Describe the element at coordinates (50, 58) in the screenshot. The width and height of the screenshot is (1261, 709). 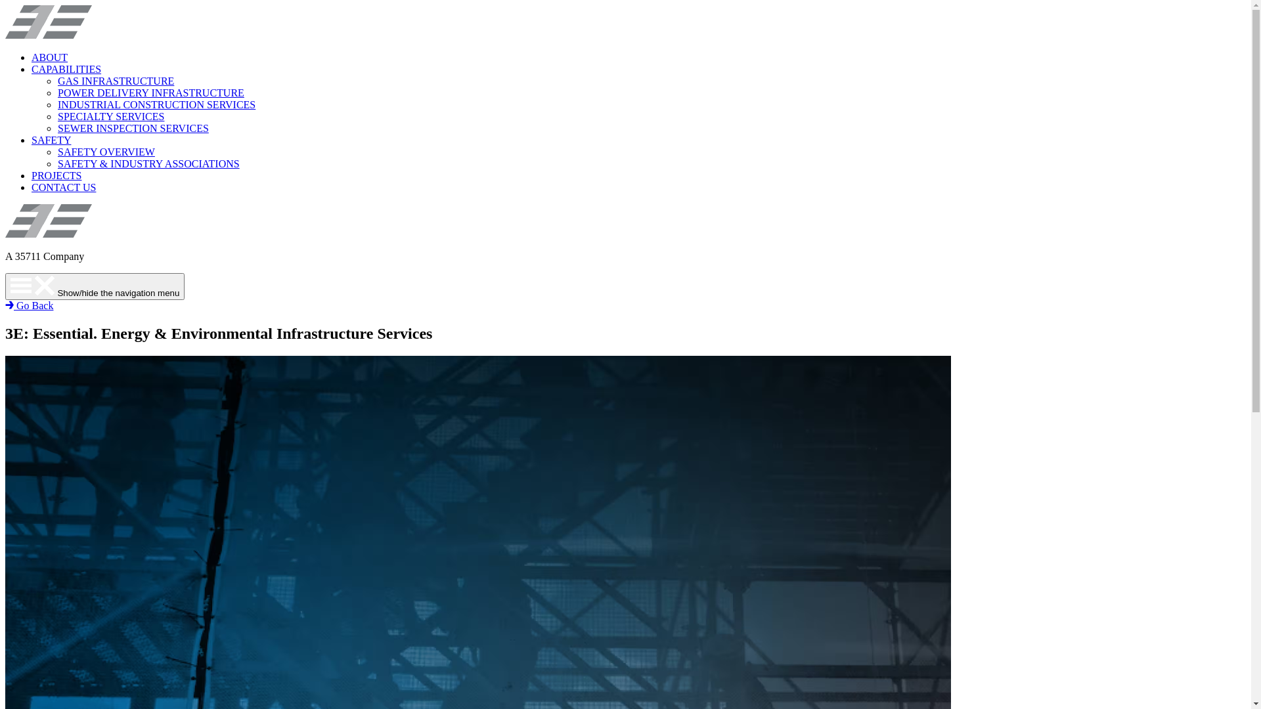
I see `ABOUT` at that location.